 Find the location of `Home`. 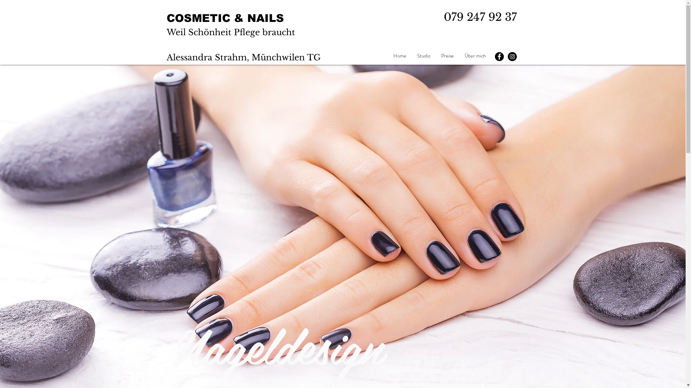

Home is located at coordinates (400, 56).